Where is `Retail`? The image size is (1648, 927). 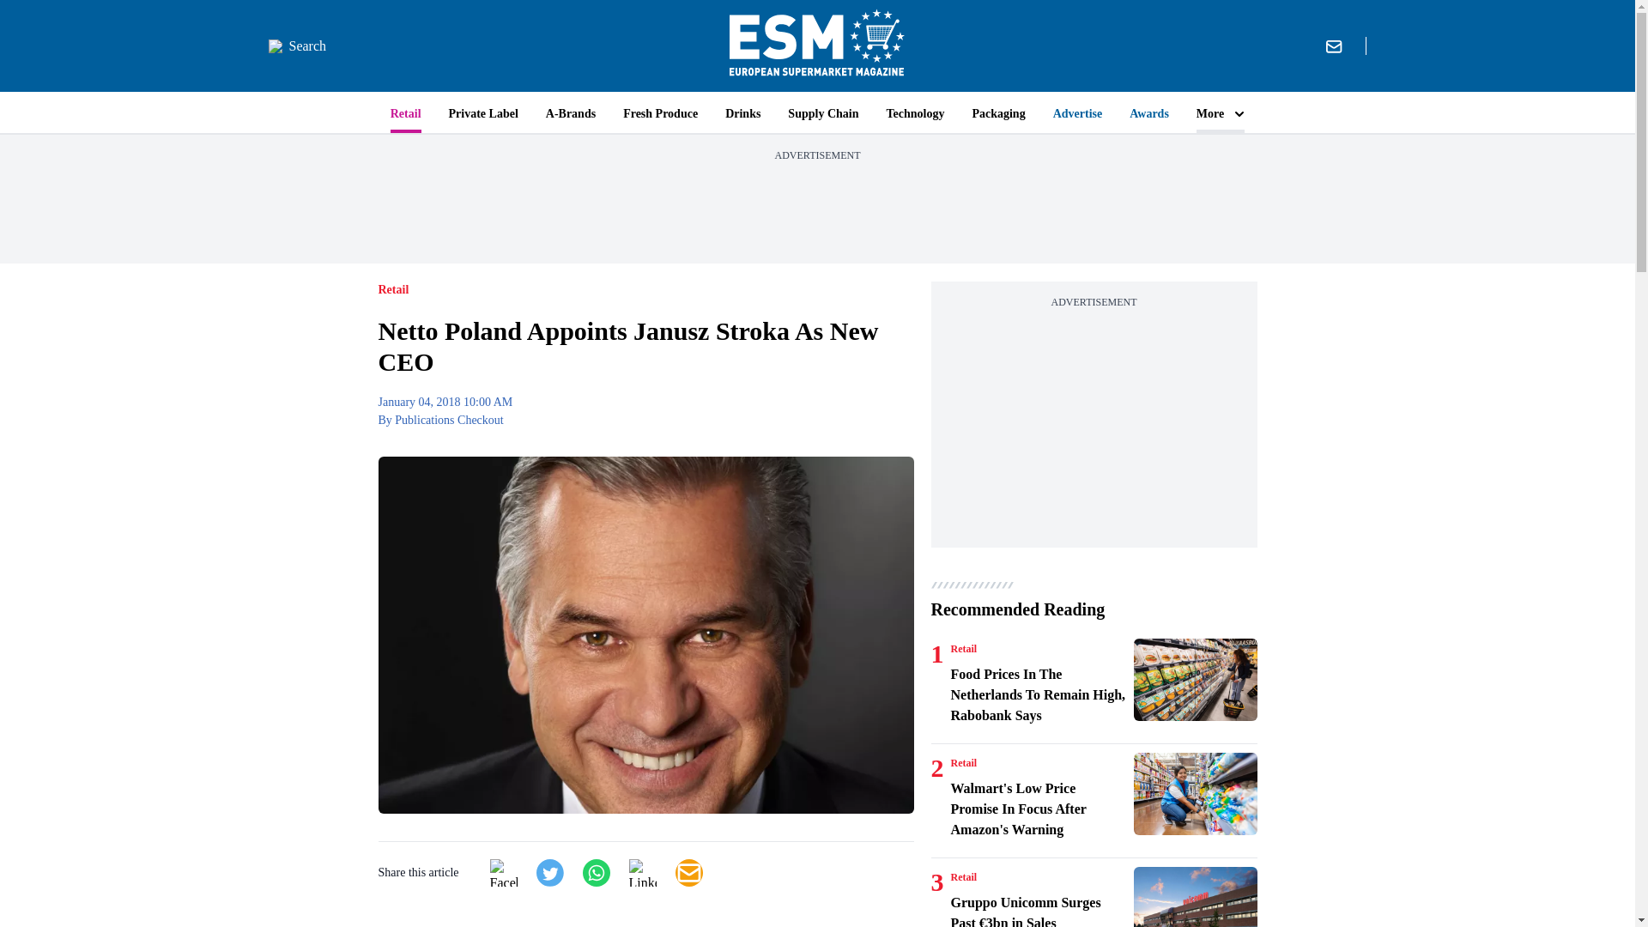 Retail is located at coordinates (963, 649).